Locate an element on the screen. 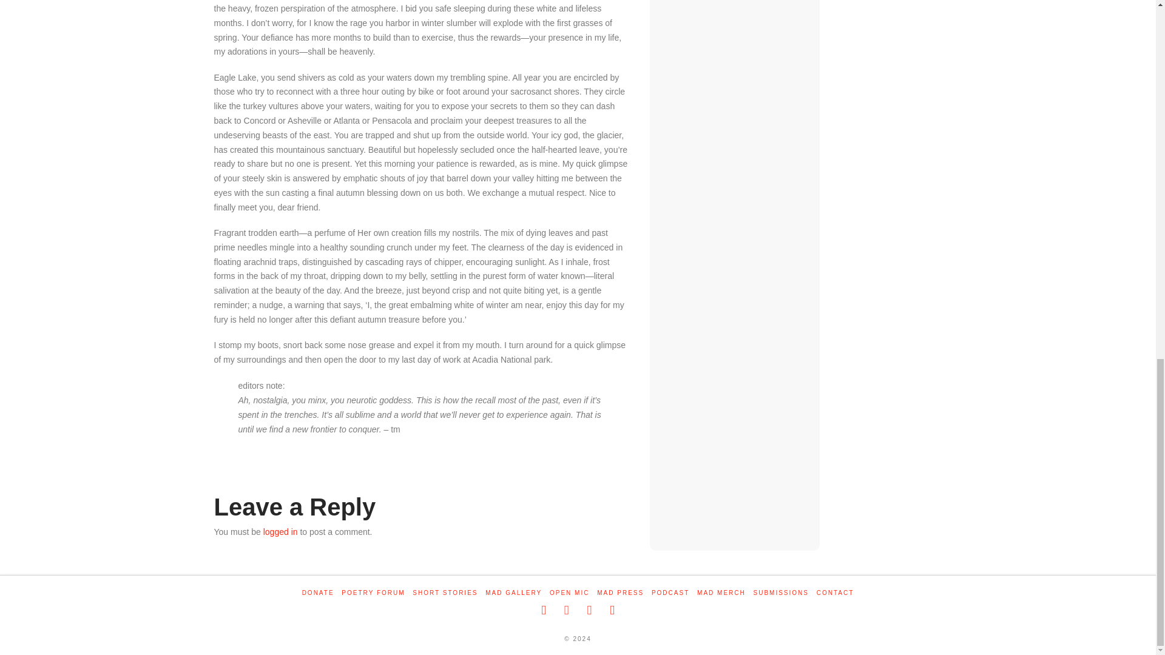 The height and width of the screenshot is (655, 1165). logged in is located at coordinates (280, 531).